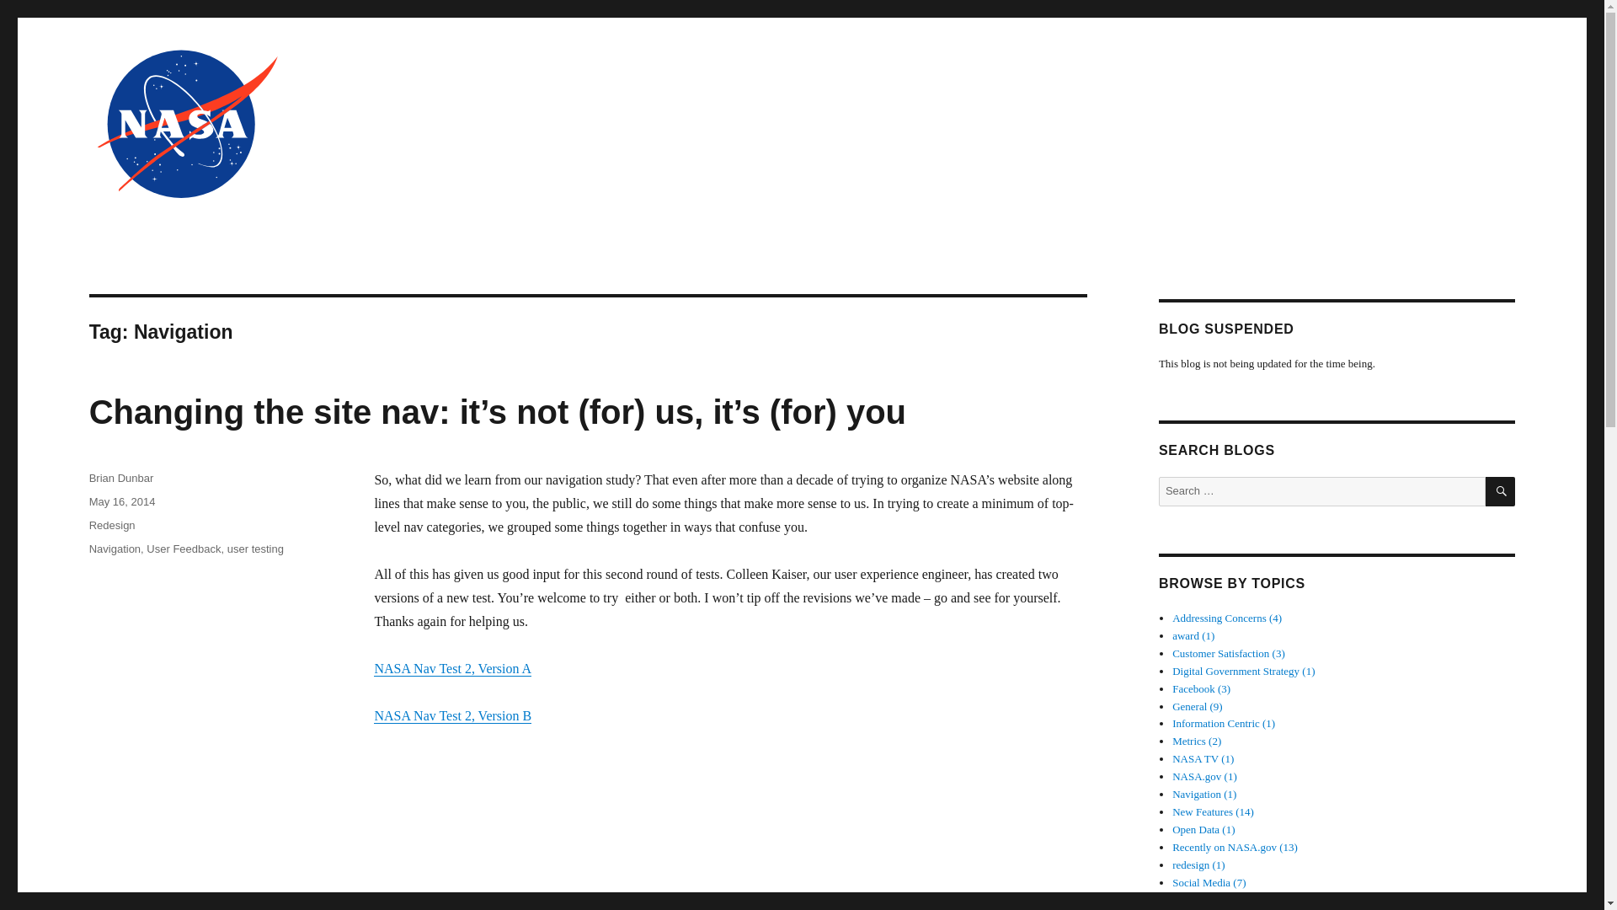  What do you see at coordinates (115, 548) in the screenshot?
I see `Navigation` at bounding box center [115, 548].